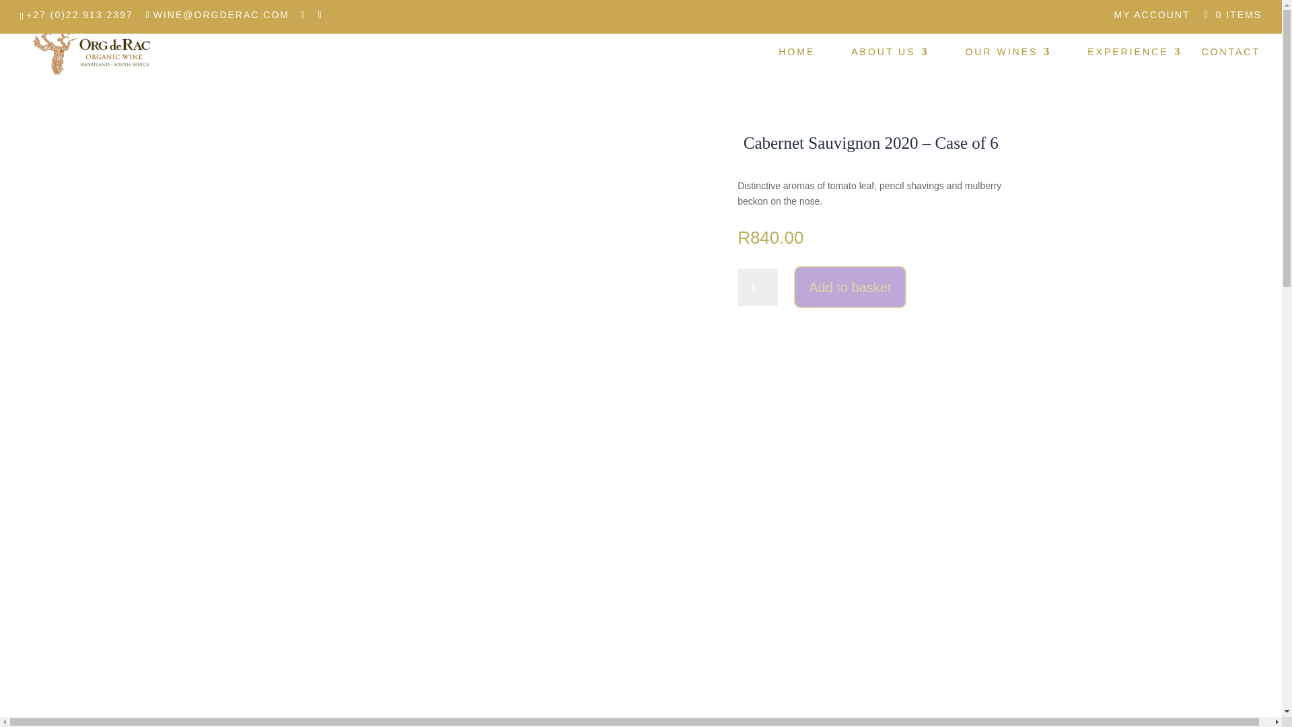 This screenshot has width=1292, height=727. I want to click on Add to basket, so click(849, 287).